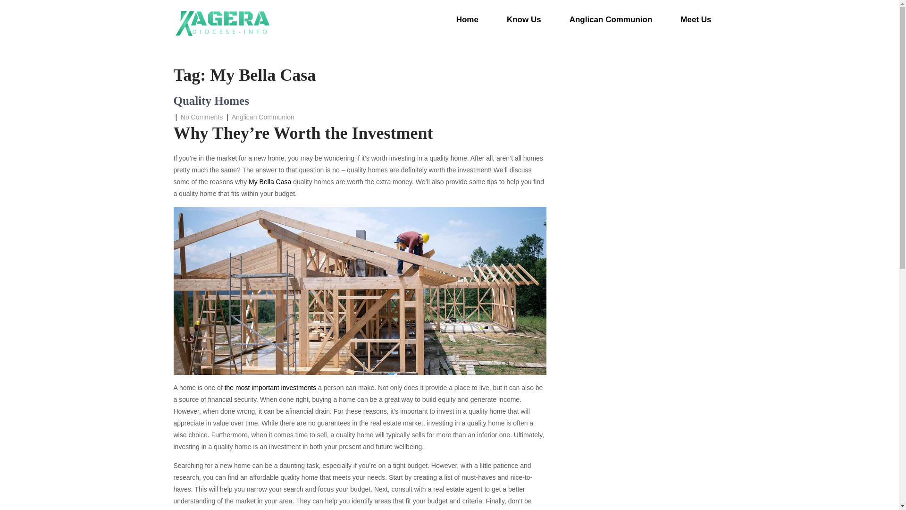 The image size is (906, 510). What do you see at coordinates (524, 20) in the screenshot?
I see `Know Us` at bounding box center [524, 20].